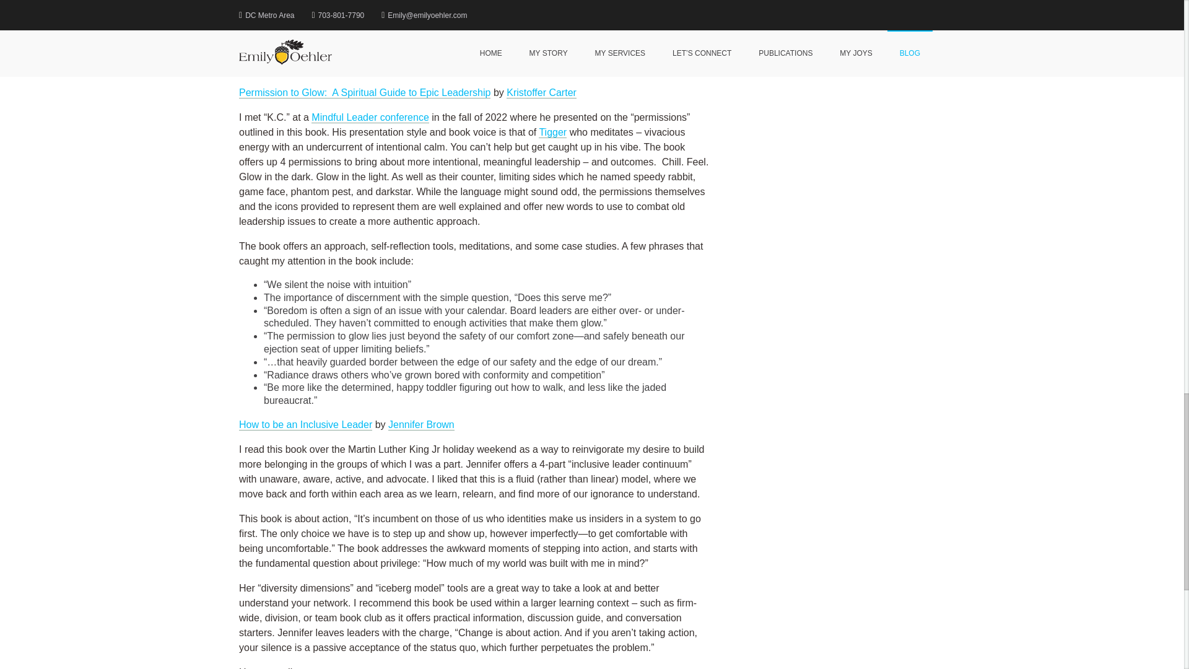 This screenshot has height=669, width=1189. I want to click on Permission to Glow:  A Spiritual Guide to Epic Leadership, so click(364, 93).